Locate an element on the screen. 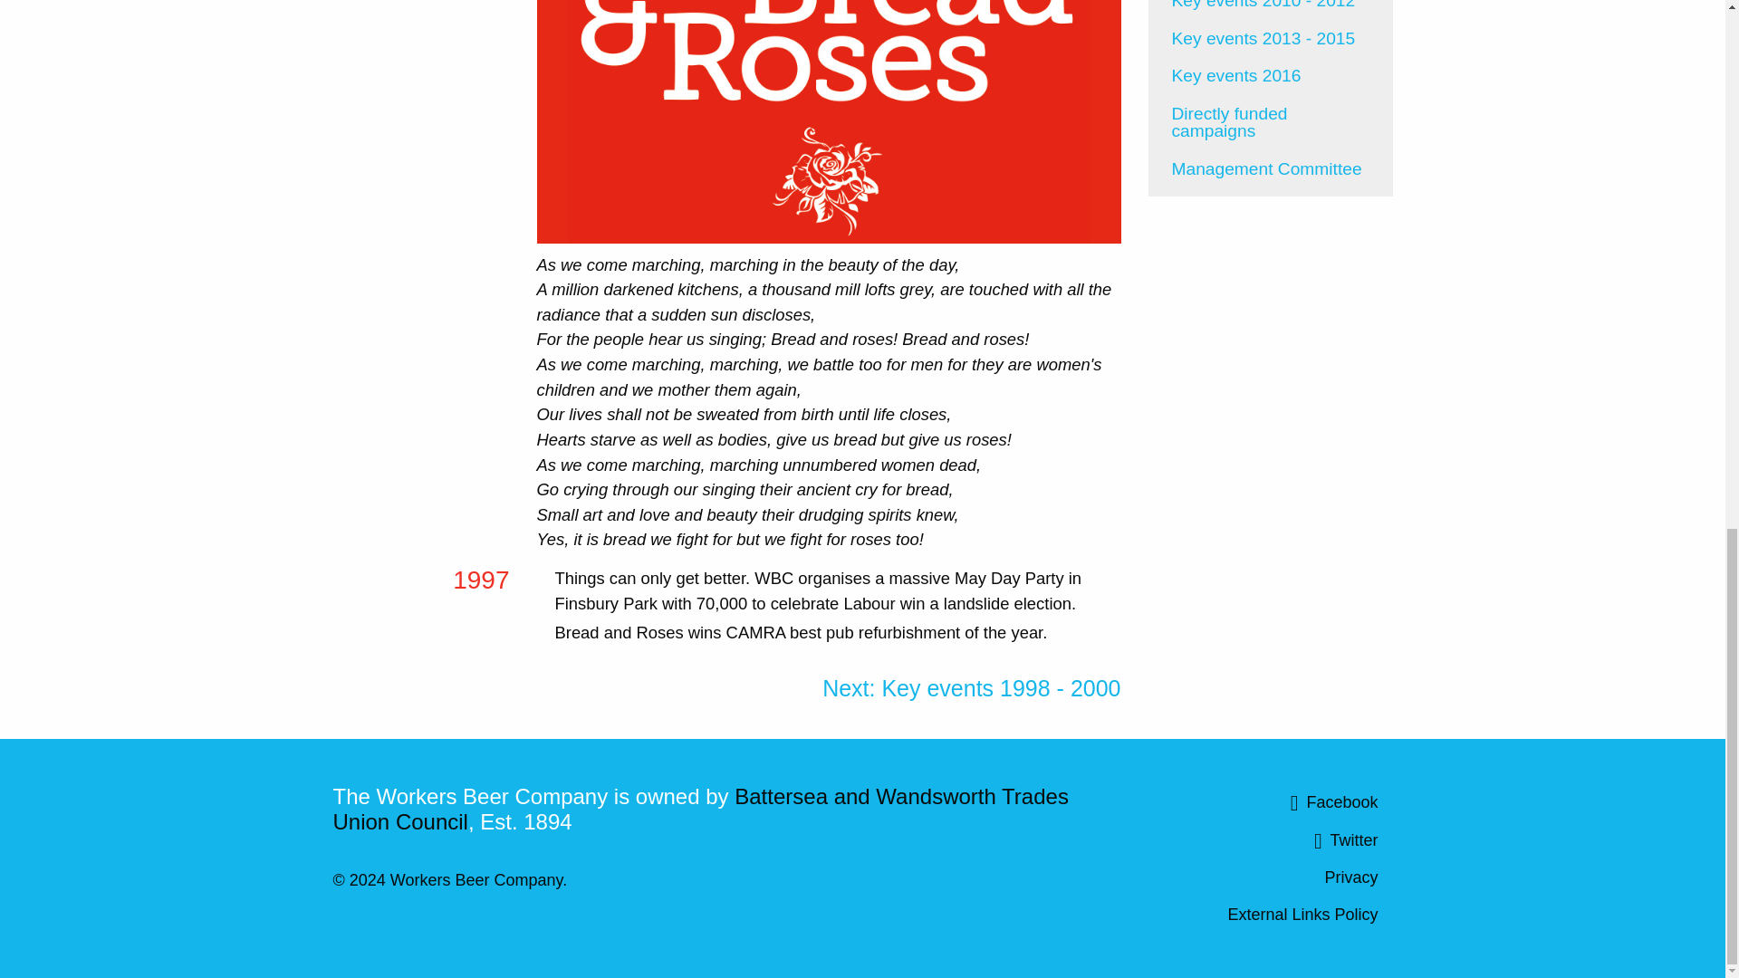 The width and height of the screenshot is (1739, 978). Facebook is located at coordinates (1270, 803).